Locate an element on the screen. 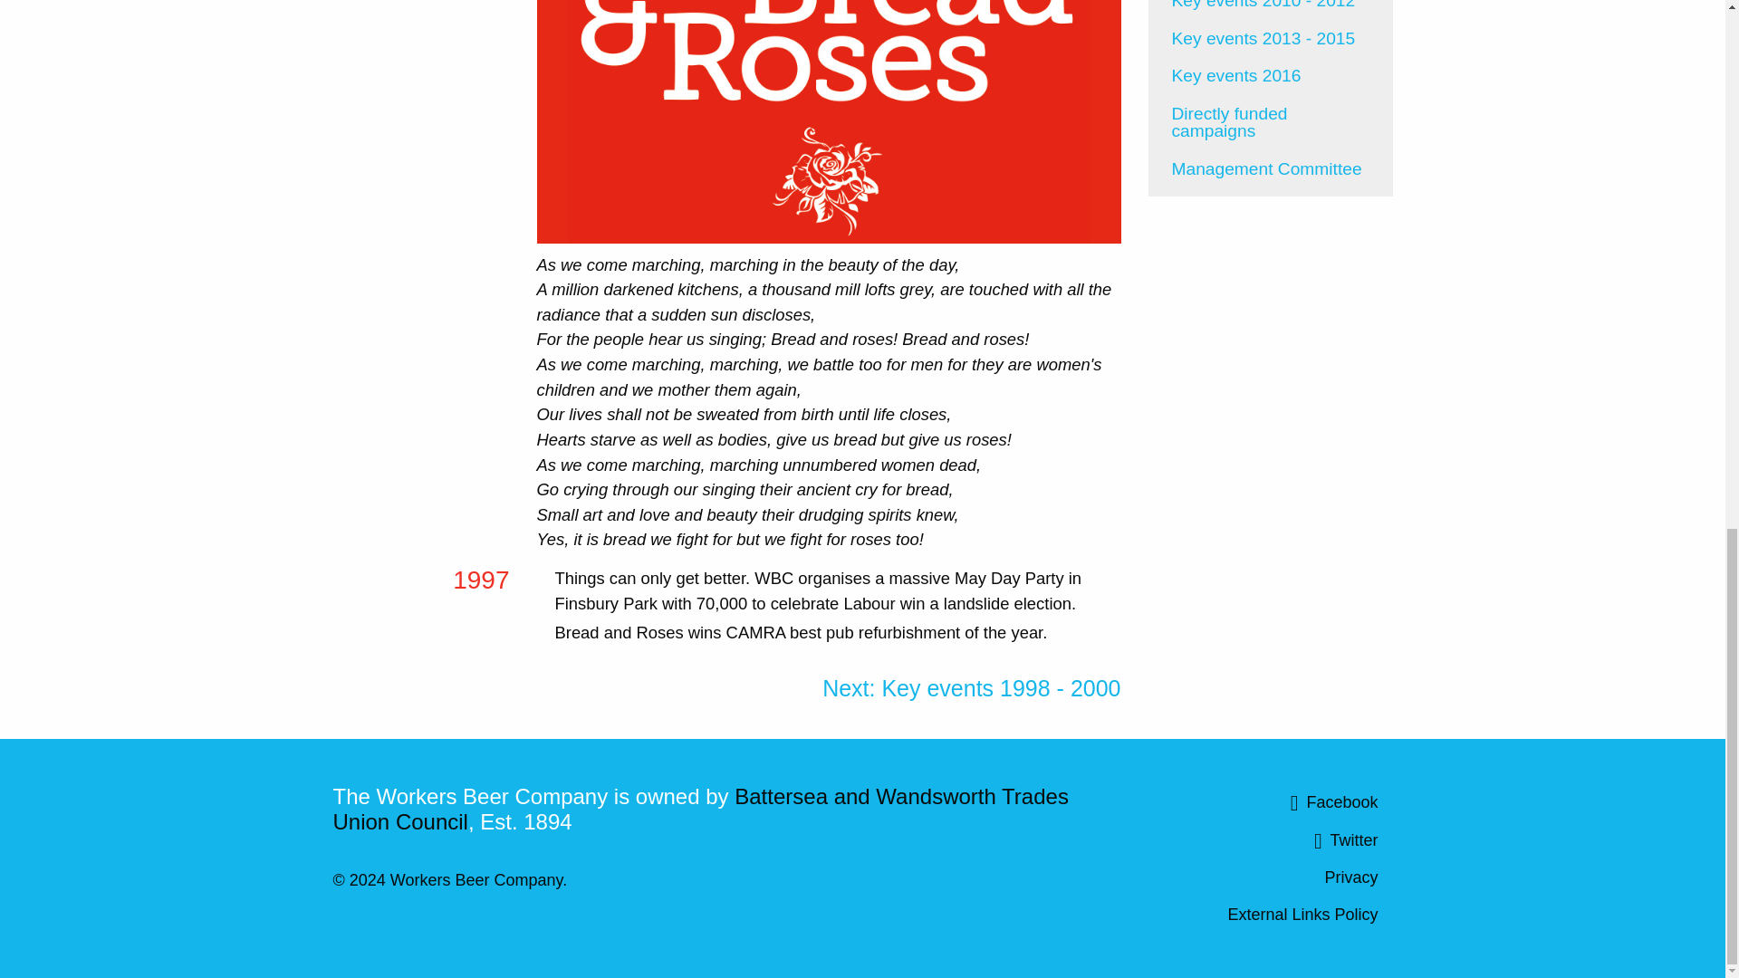 The width and height of the screenshot is (1739, 978). Facebook is located at coordinates (1270, 803).